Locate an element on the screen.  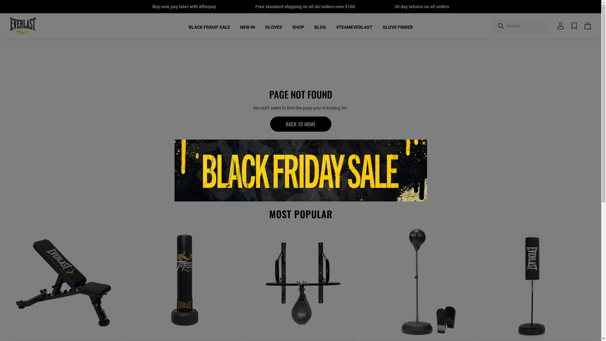
#TEAMEVERLAST is located at coordinates (354, 27).